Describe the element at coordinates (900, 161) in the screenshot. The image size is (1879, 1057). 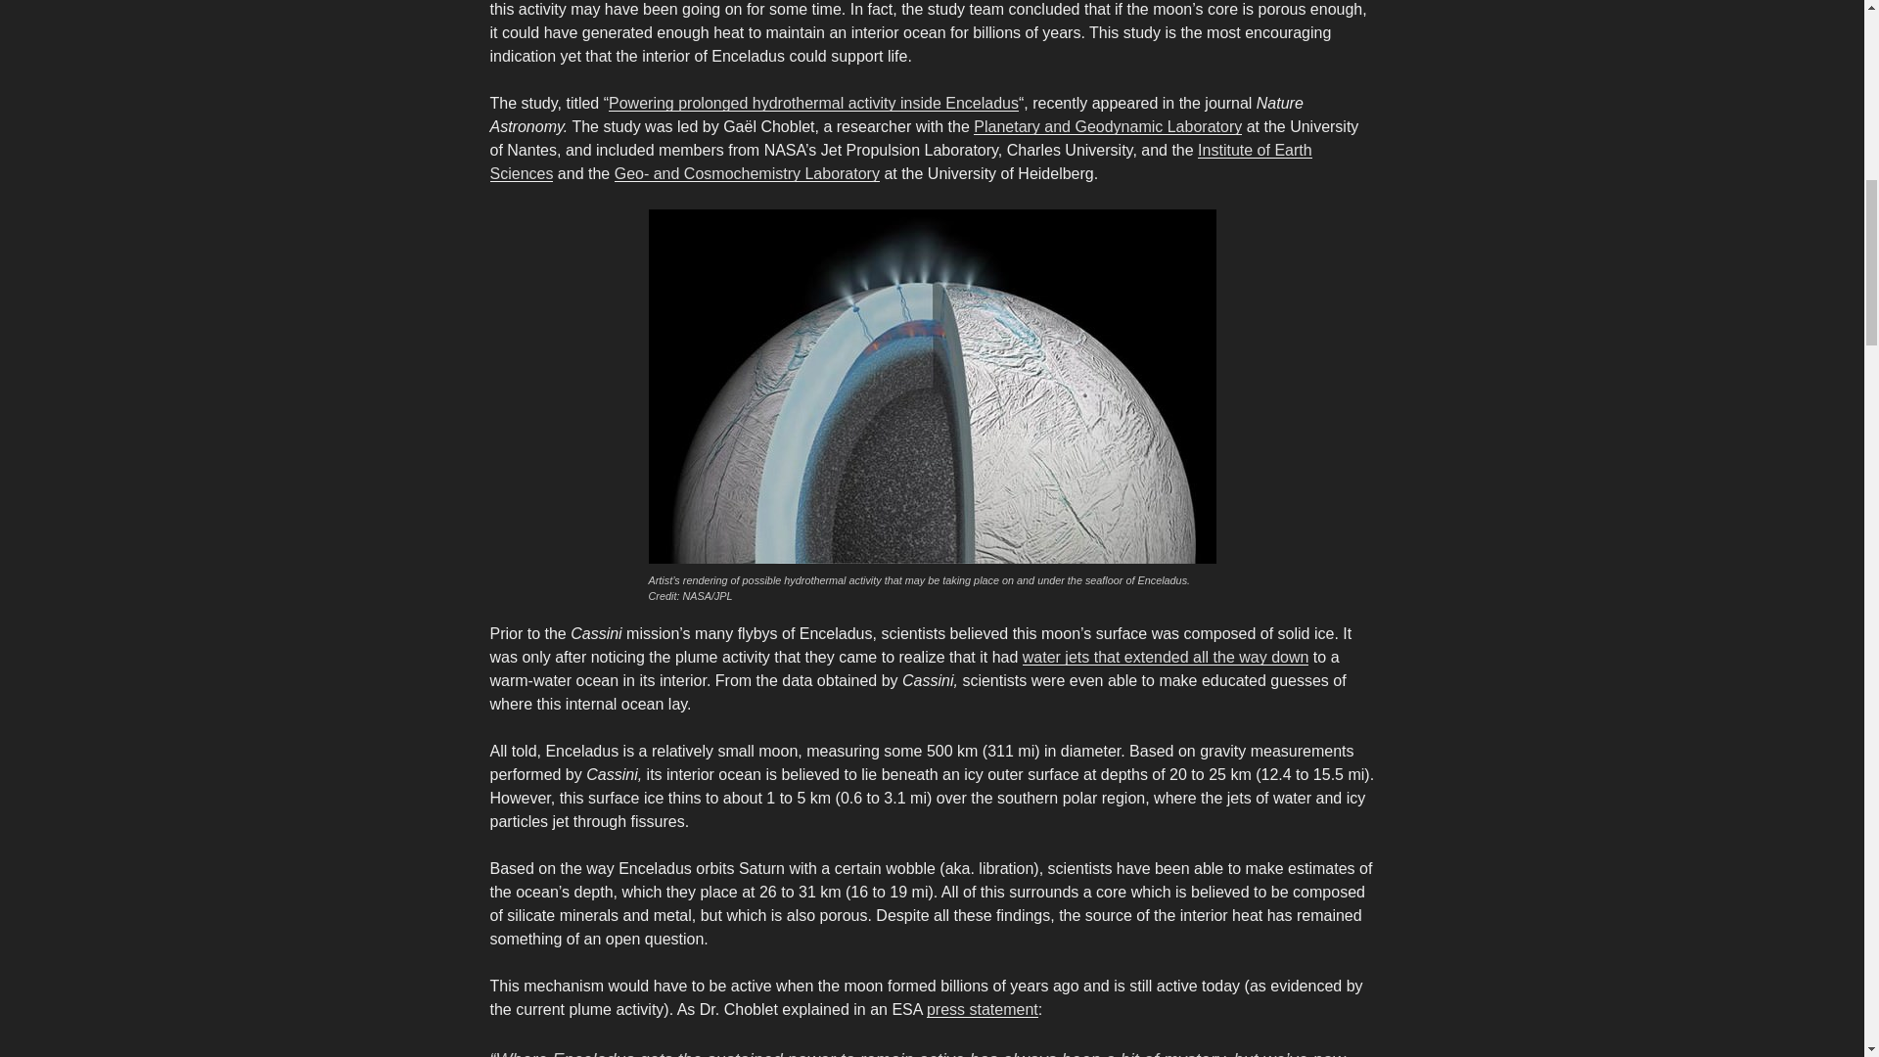
I see `Institute of Earth Sciences` at that location.